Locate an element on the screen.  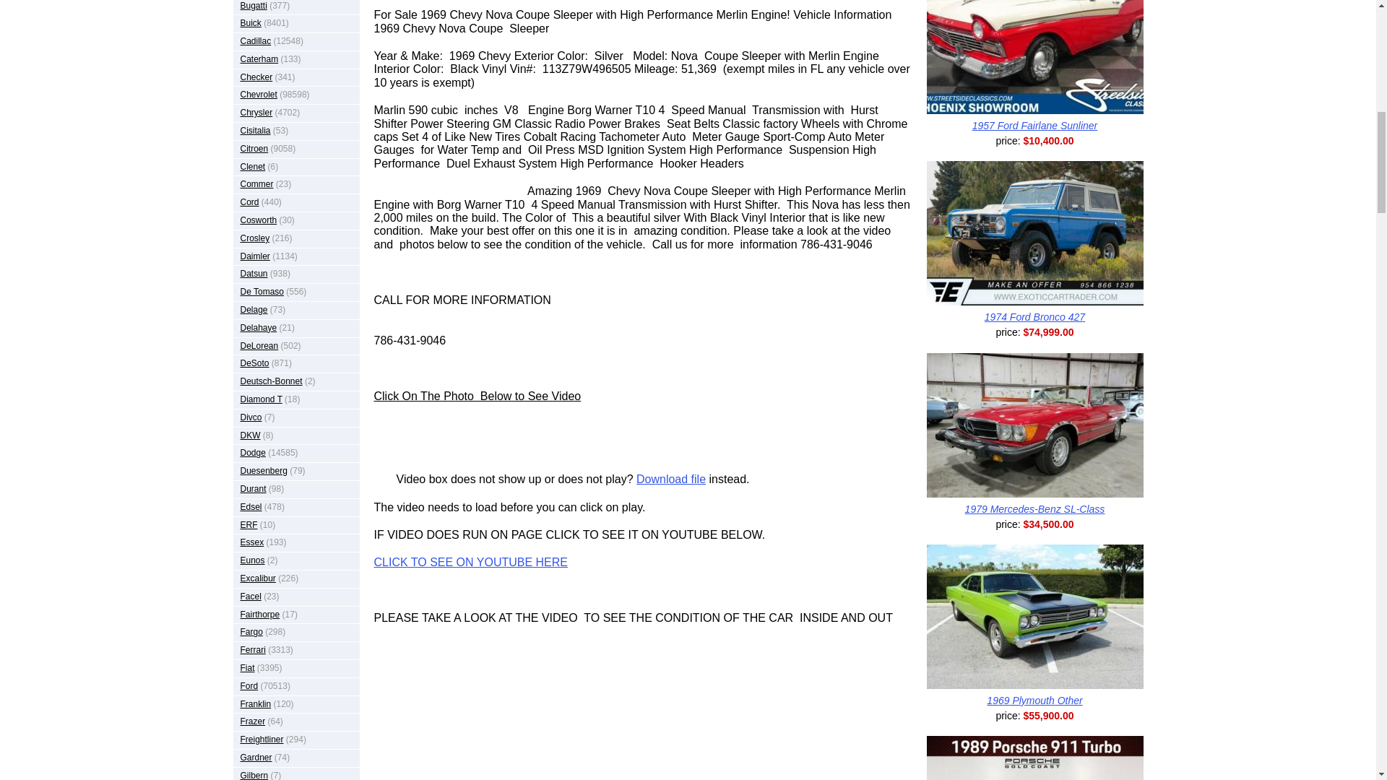
Caterham is located at coordinates (259, 58).